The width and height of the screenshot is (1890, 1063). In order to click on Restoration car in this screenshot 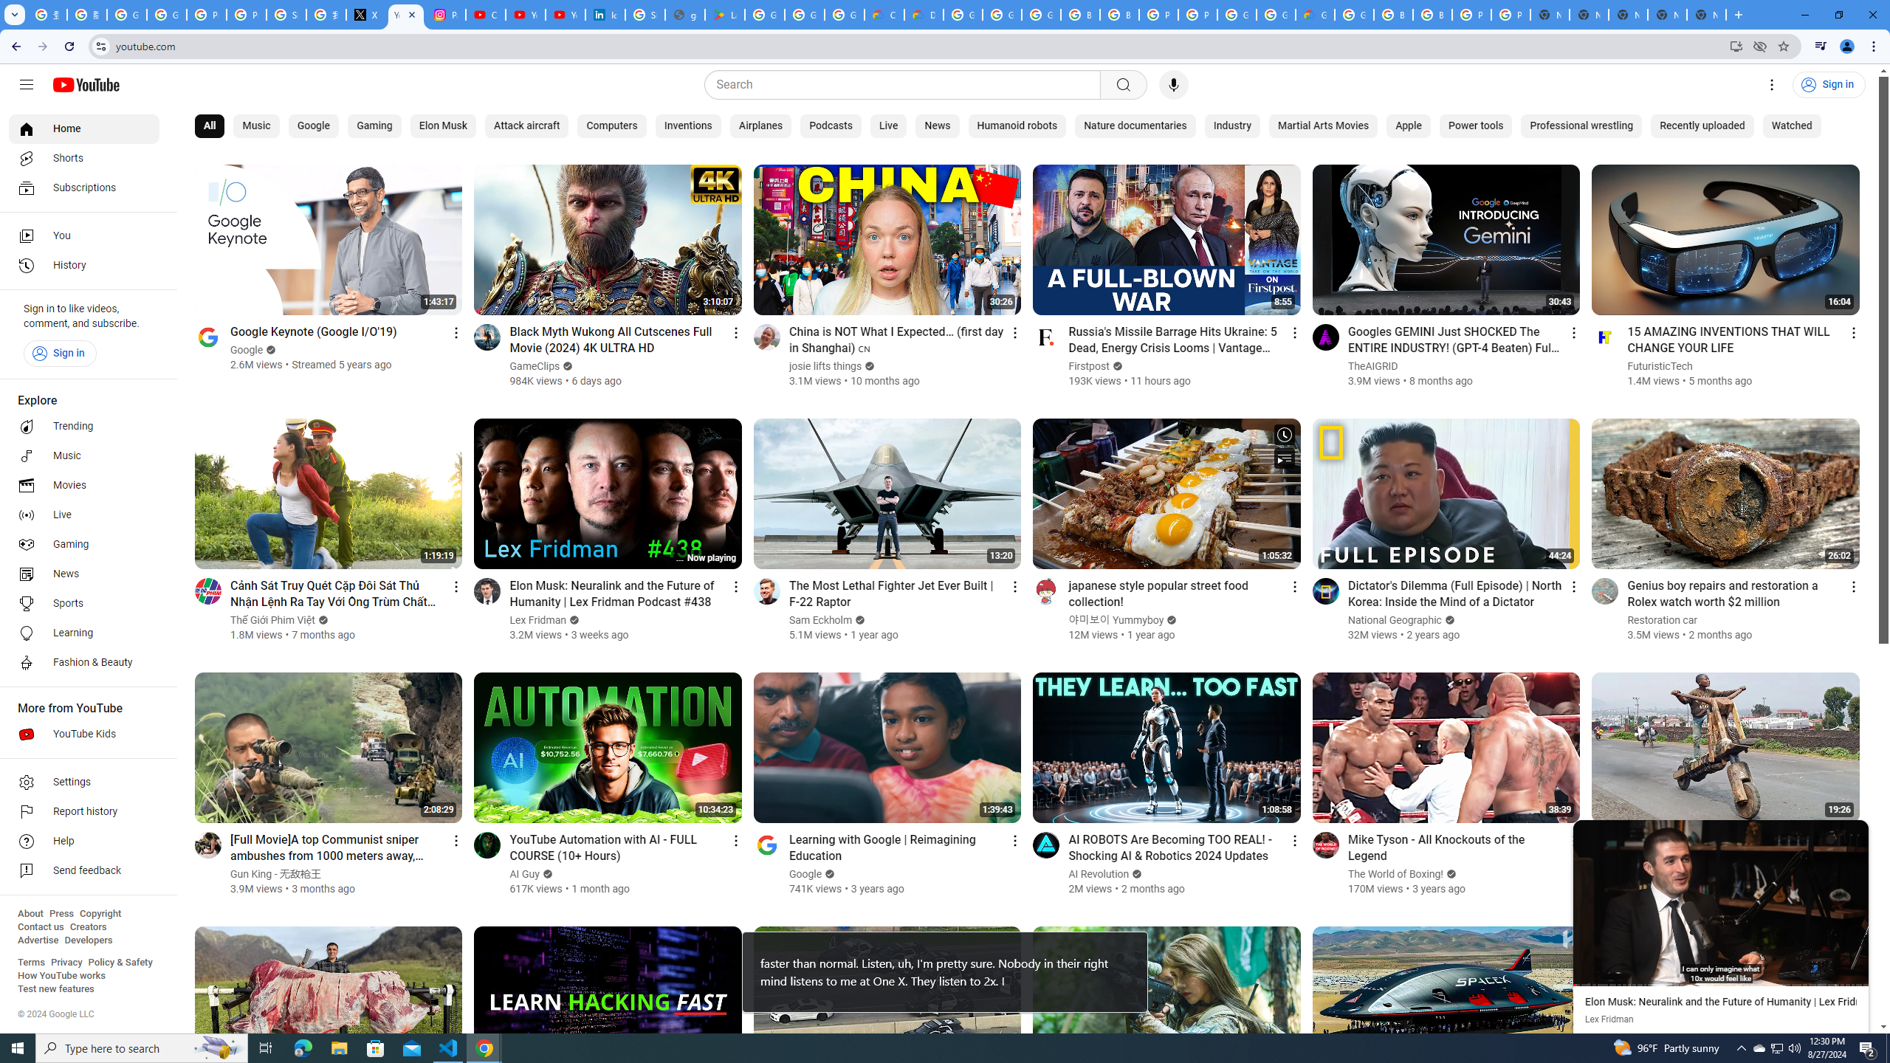, I will do `click(1663, 620)`.